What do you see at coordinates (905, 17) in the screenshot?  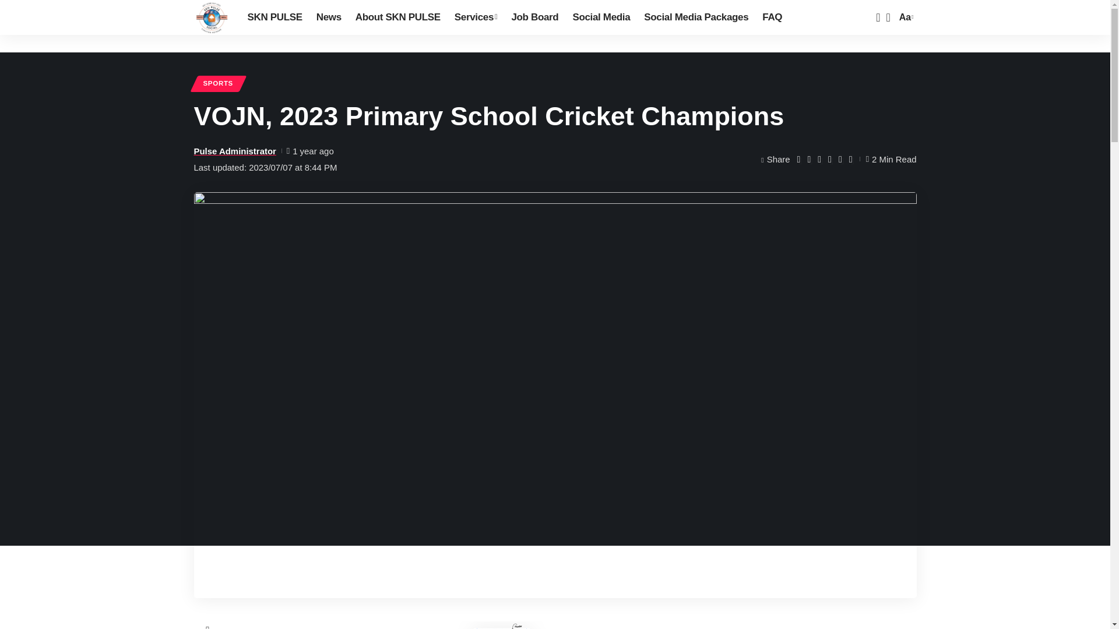 I see `Aa` at bounding box center [905, 17].